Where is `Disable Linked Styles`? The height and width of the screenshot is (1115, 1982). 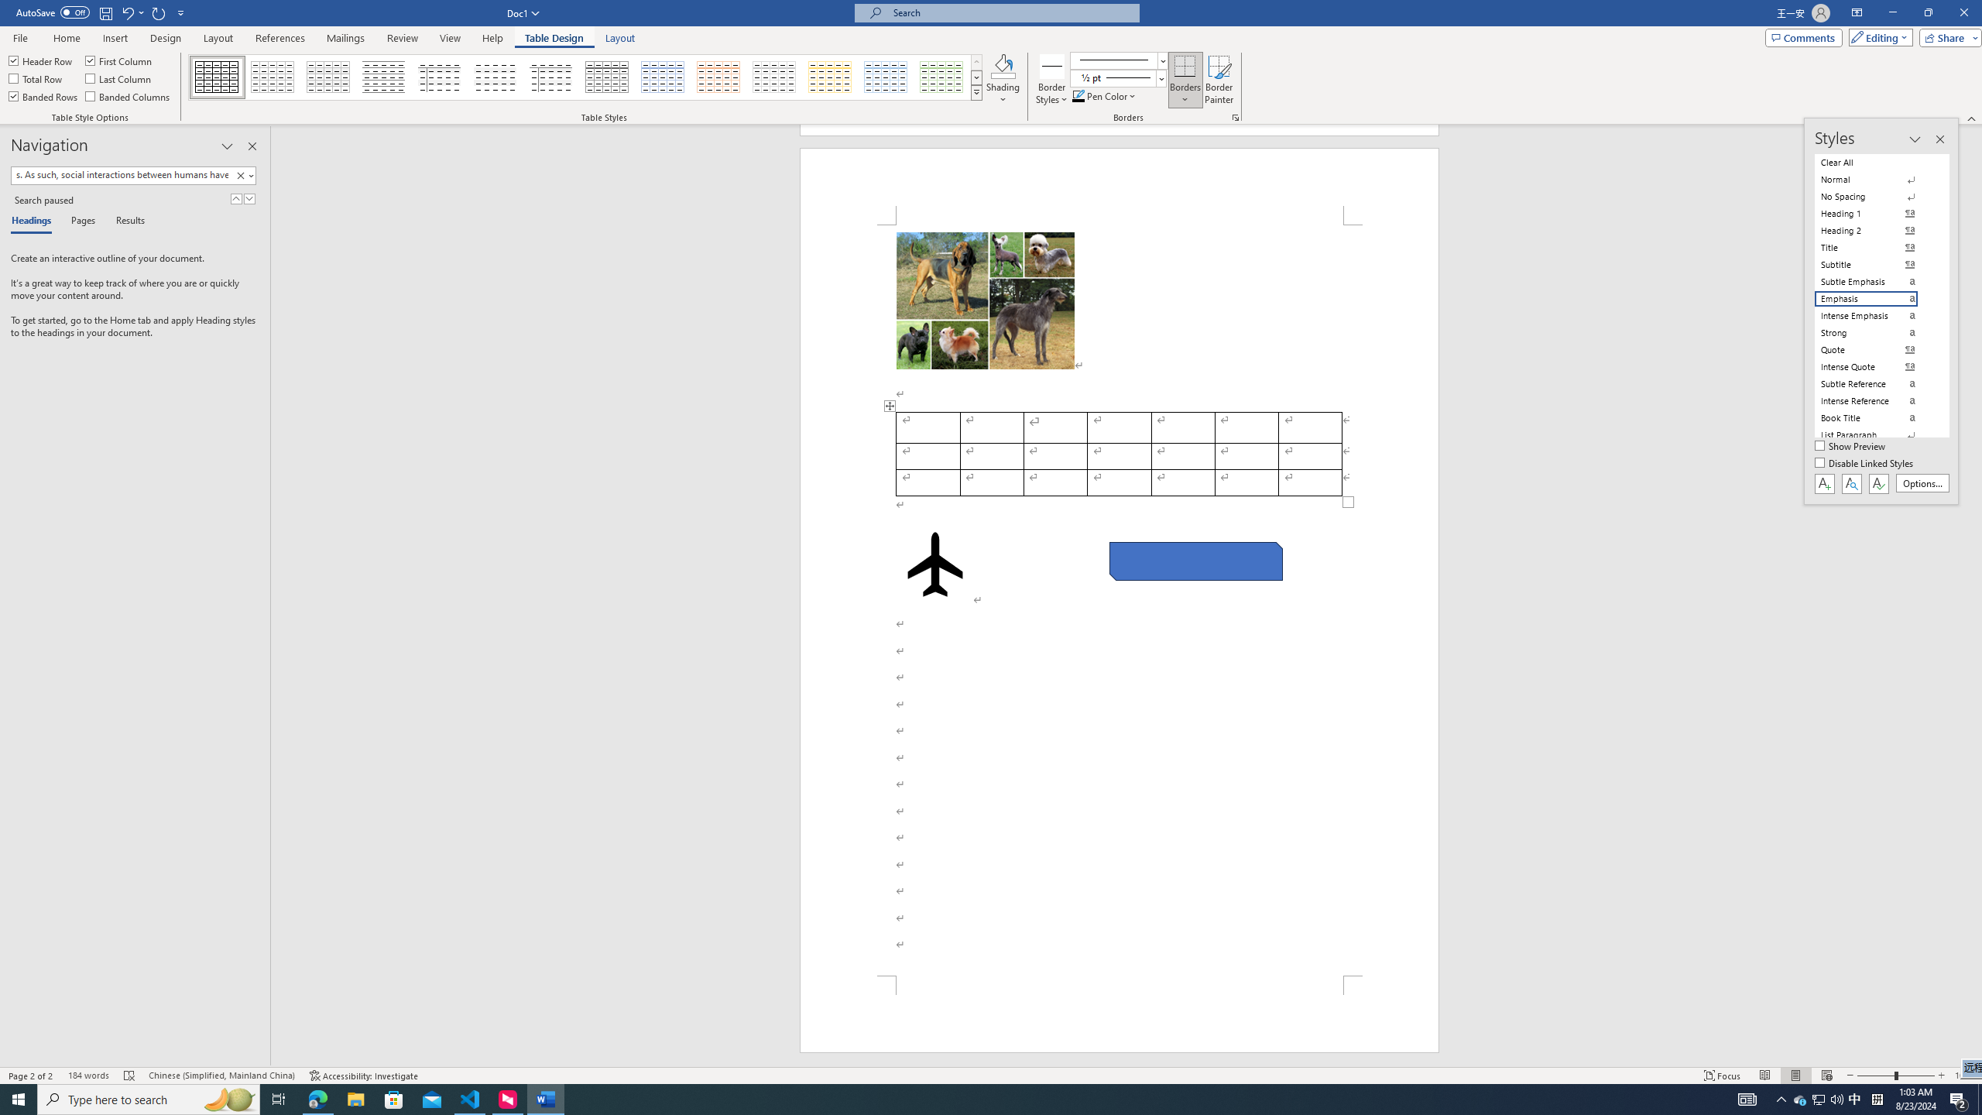 Disable Linked Styles is located at coordinates (1866, 465).